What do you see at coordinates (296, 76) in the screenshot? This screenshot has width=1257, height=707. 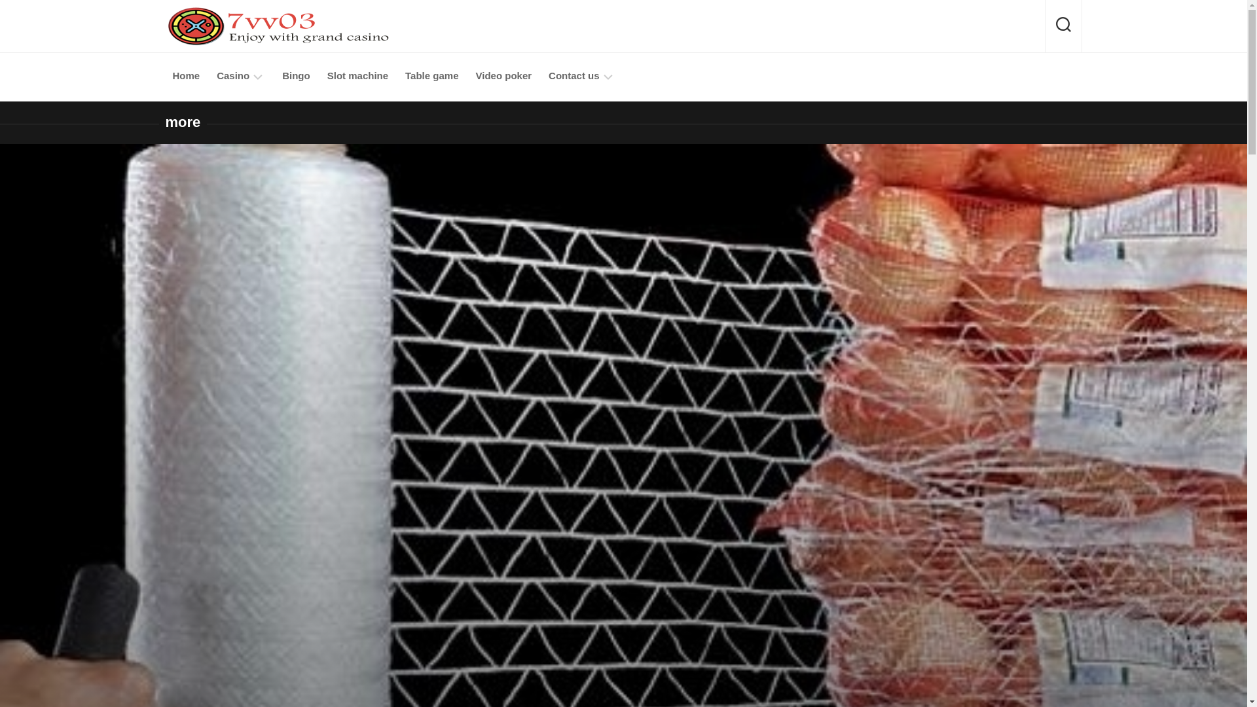 I see `Bingo` at bounding box center [296, 76].